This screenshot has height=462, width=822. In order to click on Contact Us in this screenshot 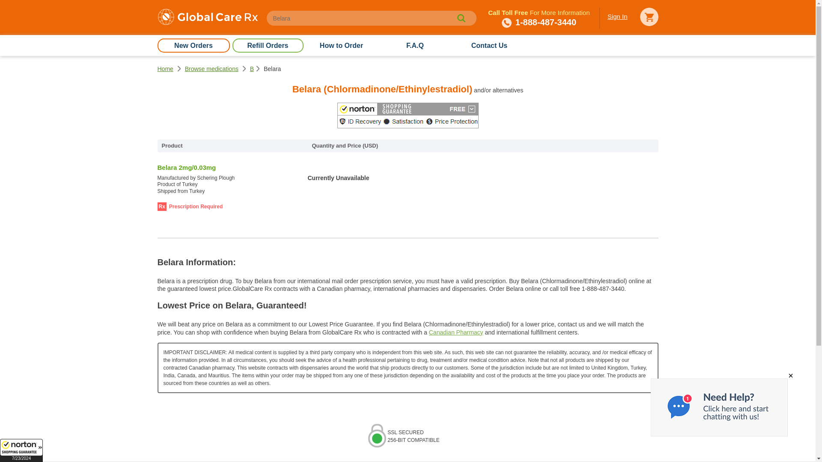, I will do `click(489, 45)`.